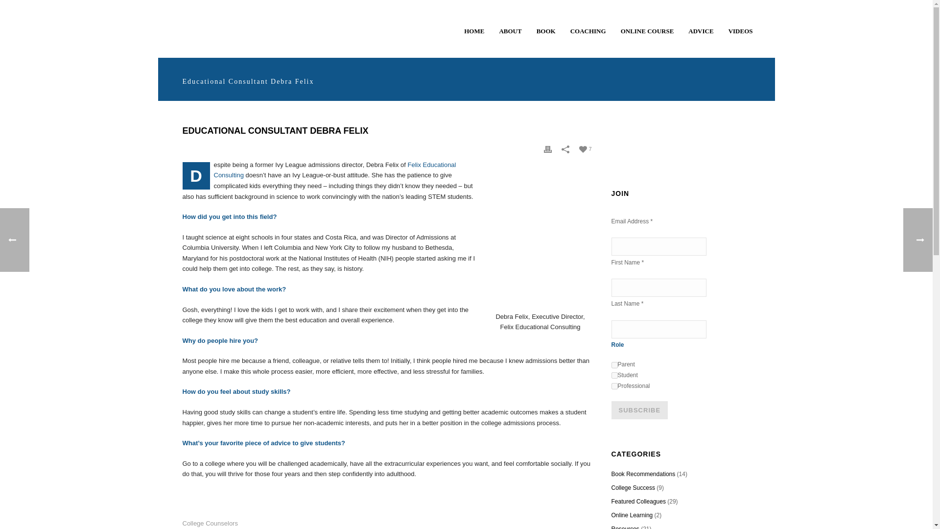 This screenshot has height=529, width=940. What do you see at coordinates (614, 375) in the screenshot?
I see `2` at bounding box center [614, 375].